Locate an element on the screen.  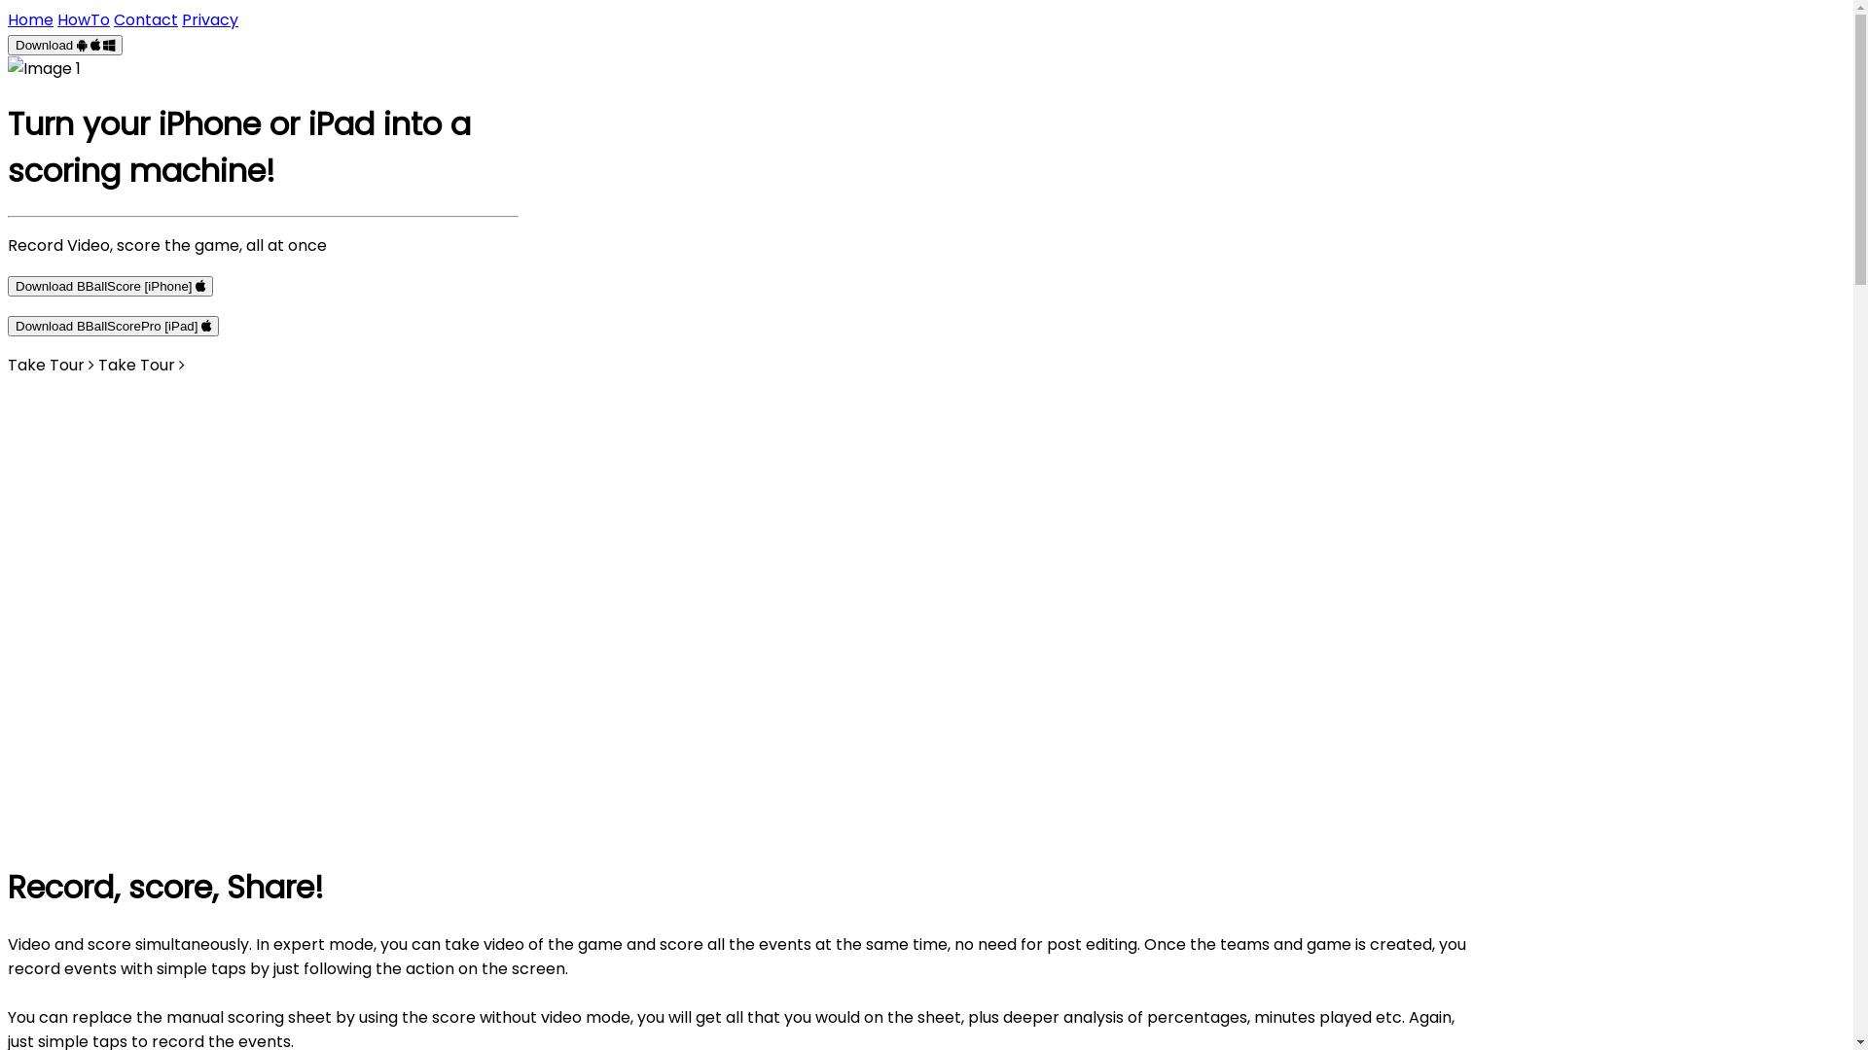
Download is located at coordinates (65, 45).